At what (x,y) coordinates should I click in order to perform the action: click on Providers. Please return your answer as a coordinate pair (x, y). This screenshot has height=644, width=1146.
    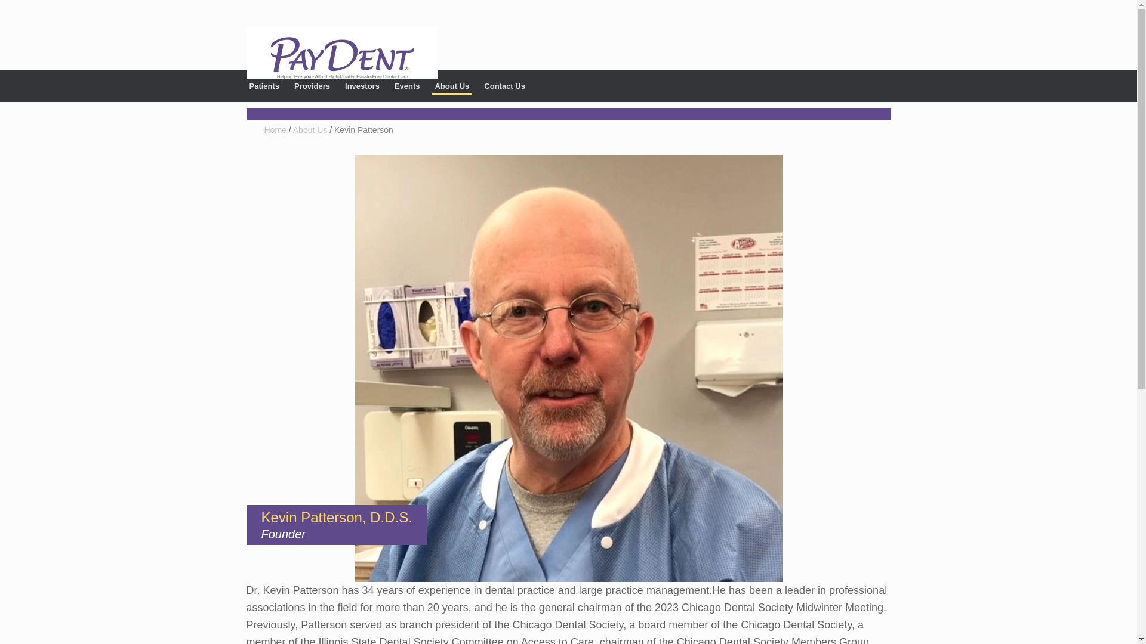
    Looking at the image, I should click on (312, 81).